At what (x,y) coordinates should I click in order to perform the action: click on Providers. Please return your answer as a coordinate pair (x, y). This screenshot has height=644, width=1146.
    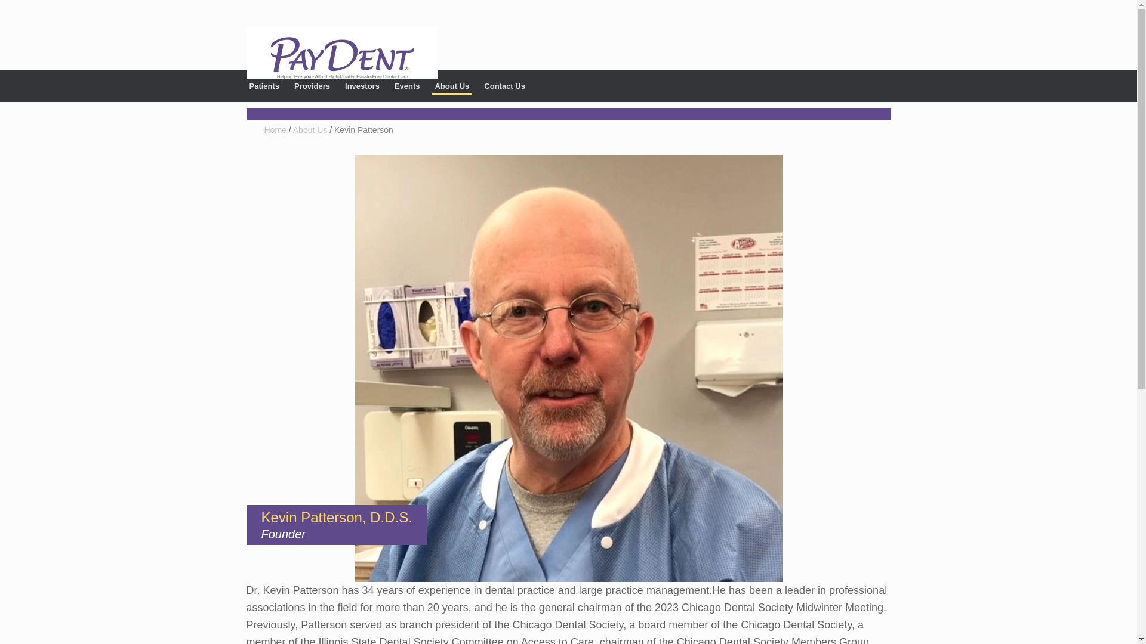
    Looking at the image, I should click on (312, 81).